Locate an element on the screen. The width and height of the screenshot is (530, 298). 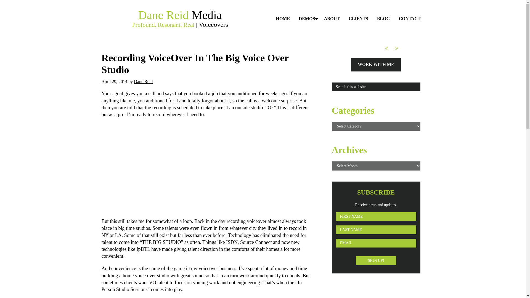
SIGN UP! is located at coordinates (376, 260).